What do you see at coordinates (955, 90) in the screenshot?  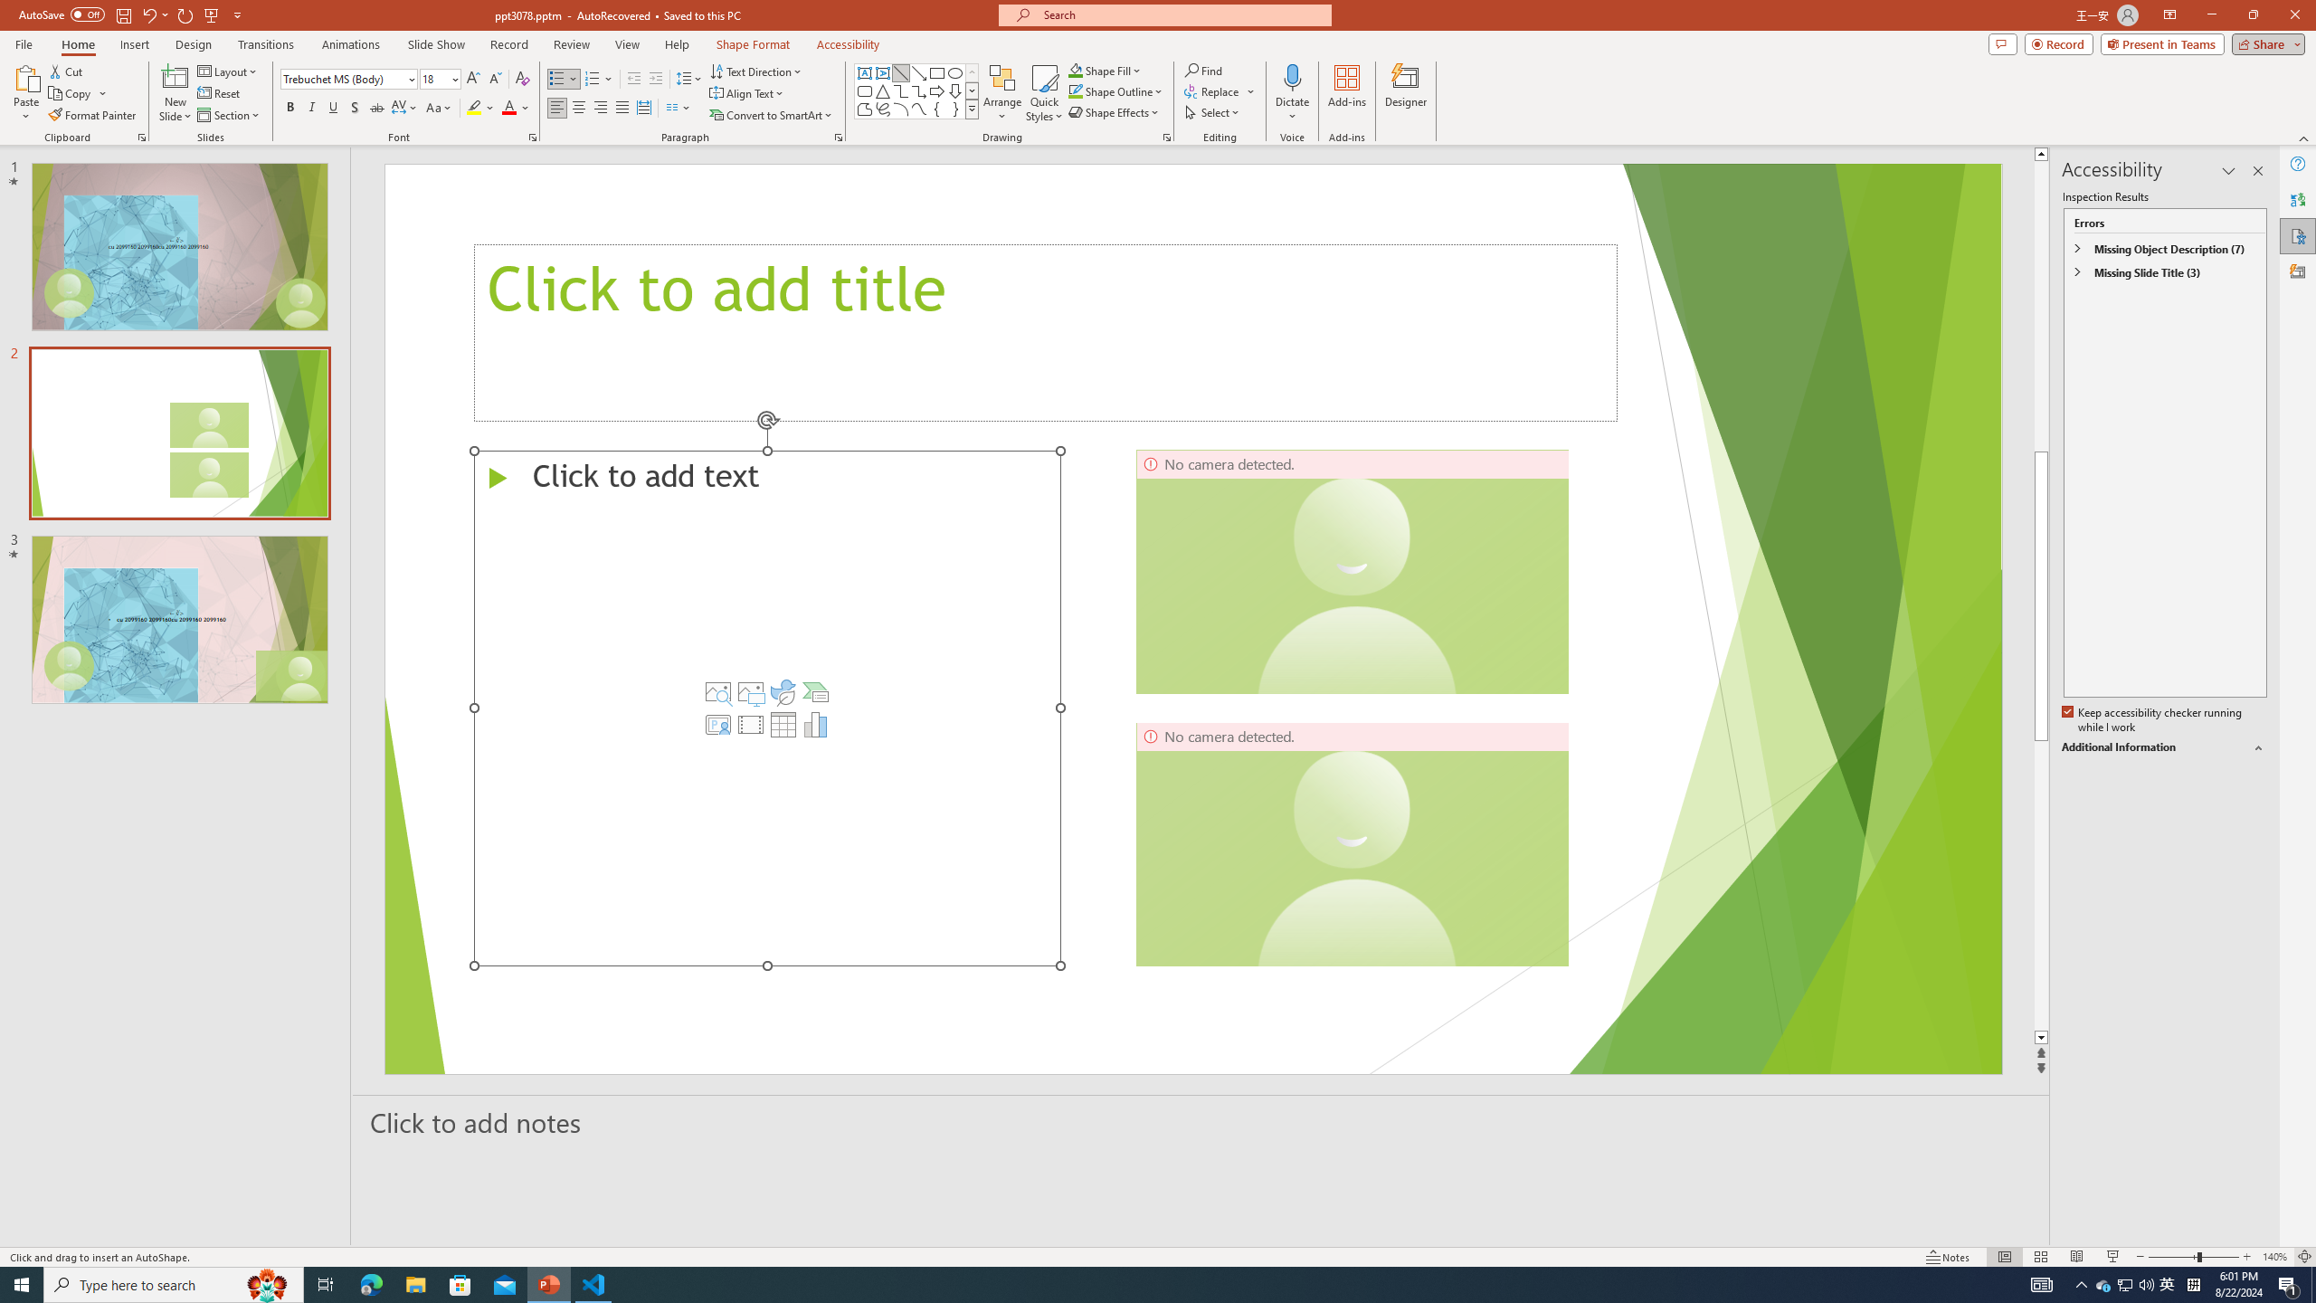 I see `Arrow: Down` at bounding box center [955, 90].